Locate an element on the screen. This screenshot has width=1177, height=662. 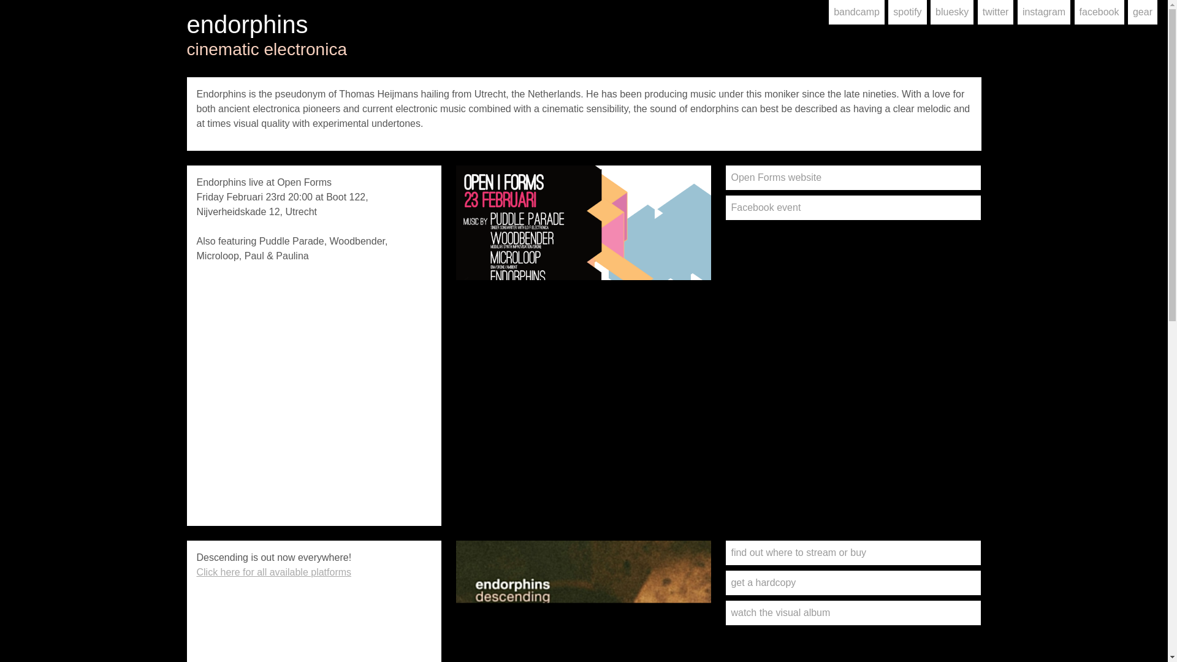
spotify is located at coordinates (907, 12).